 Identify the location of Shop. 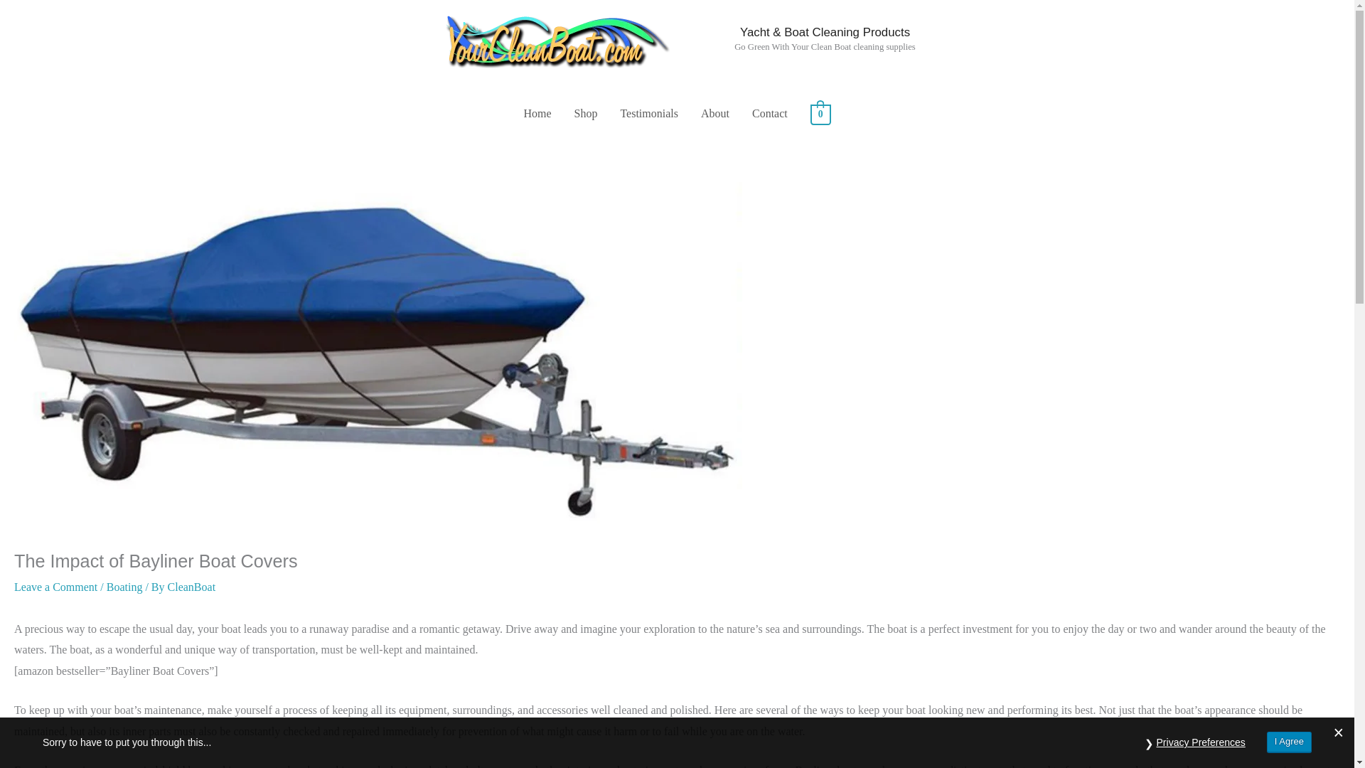
(586, 114).